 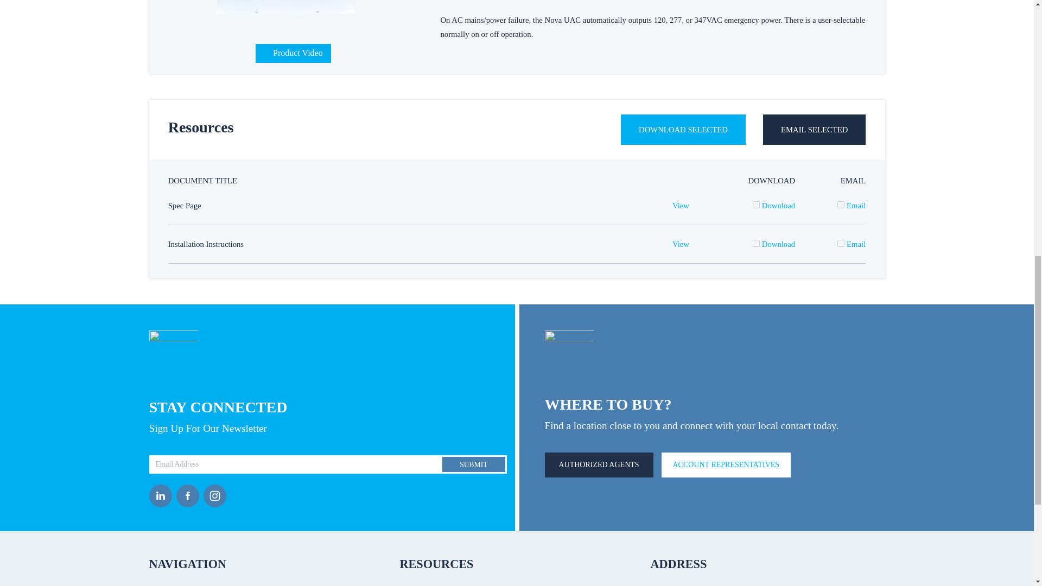 What do you see at coordinates (189, 496) in the screenshot?
I see `Facebook` at bounding box center [189, 496].